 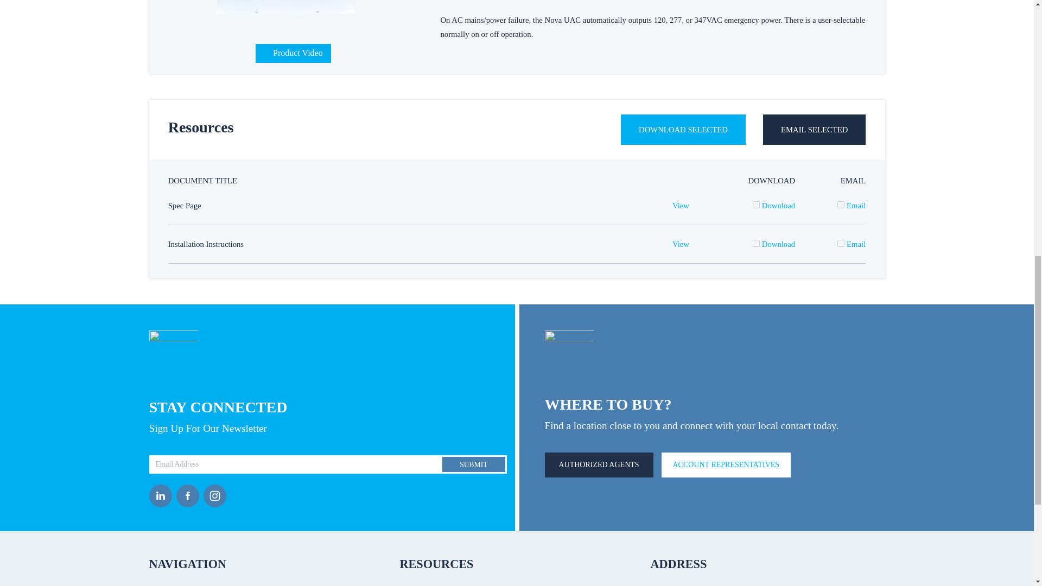 What do you see at coordinates (189, 496) in the screenshot?
I see `Facebook` at bounding box center [189, 496].